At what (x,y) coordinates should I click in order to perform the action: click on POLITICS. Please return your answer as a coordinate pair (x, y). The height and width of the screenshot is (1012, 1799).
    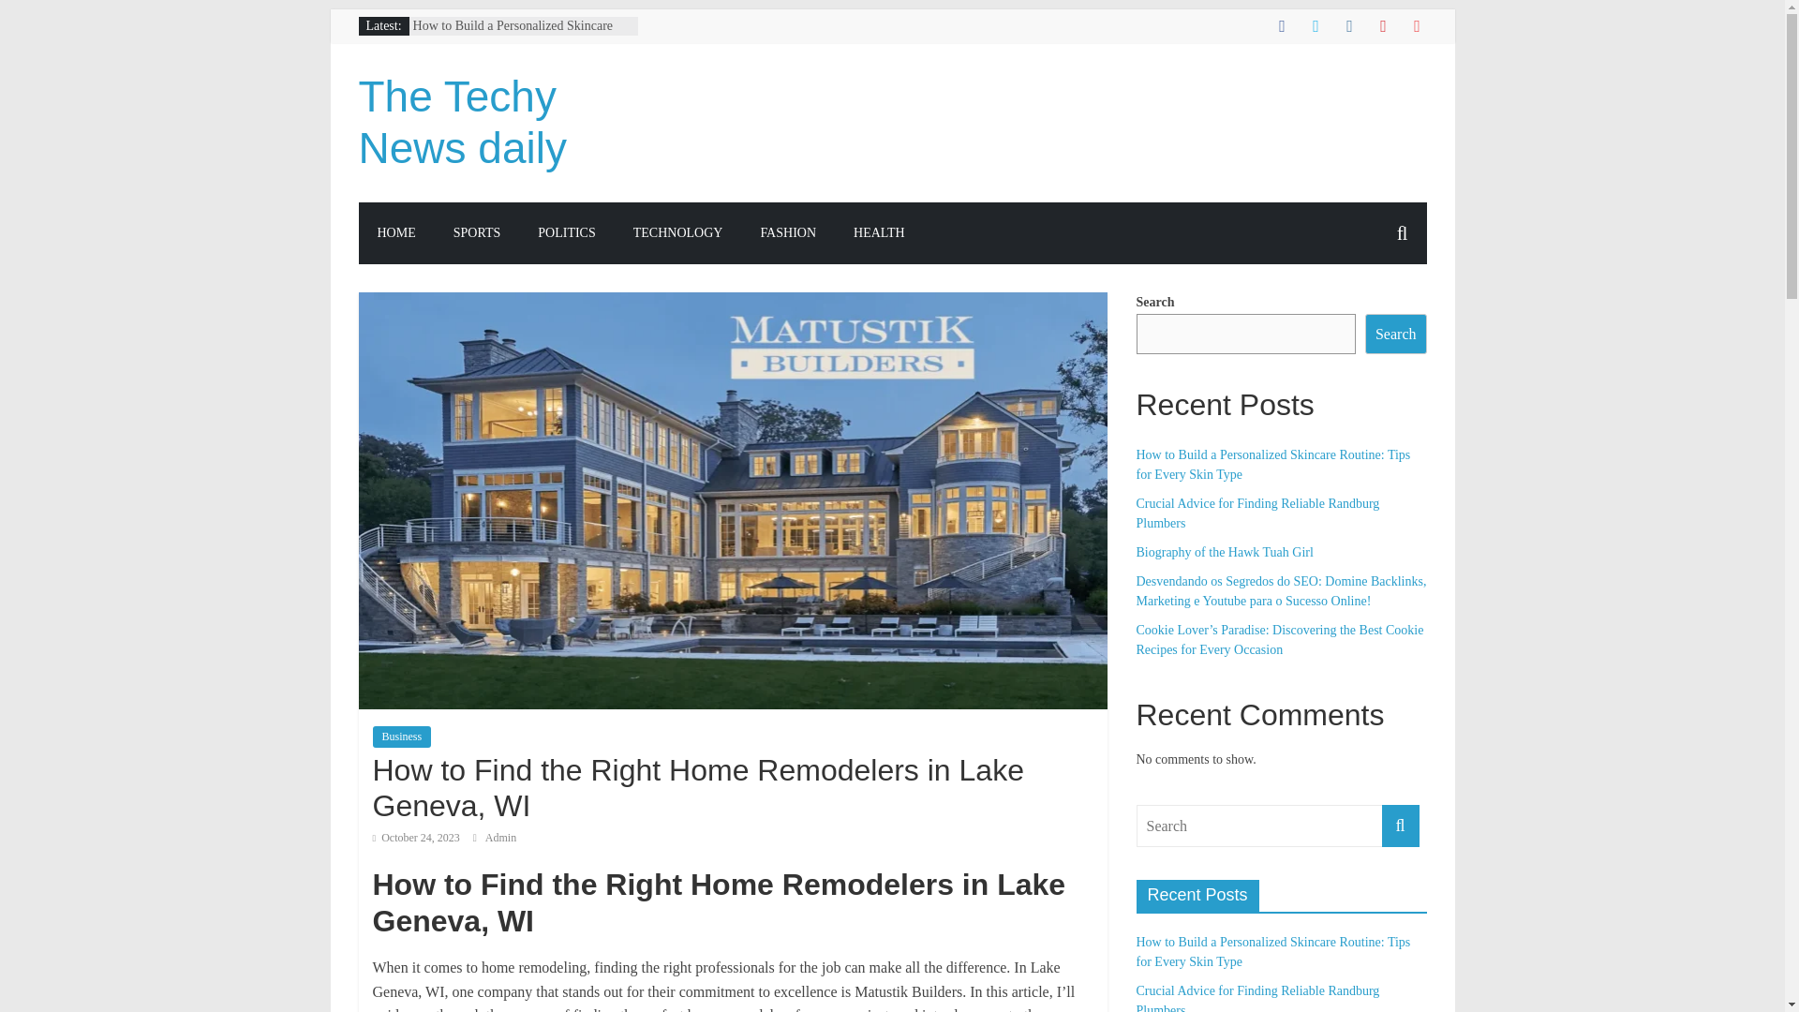
    Looking at the image, I should click on (566, 232).